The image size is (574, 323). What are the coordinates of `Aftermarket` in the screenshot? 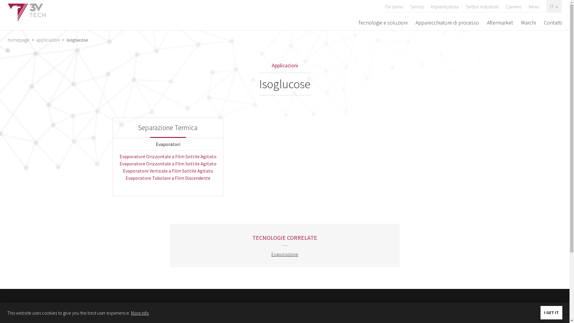 It's located at (500, 22).